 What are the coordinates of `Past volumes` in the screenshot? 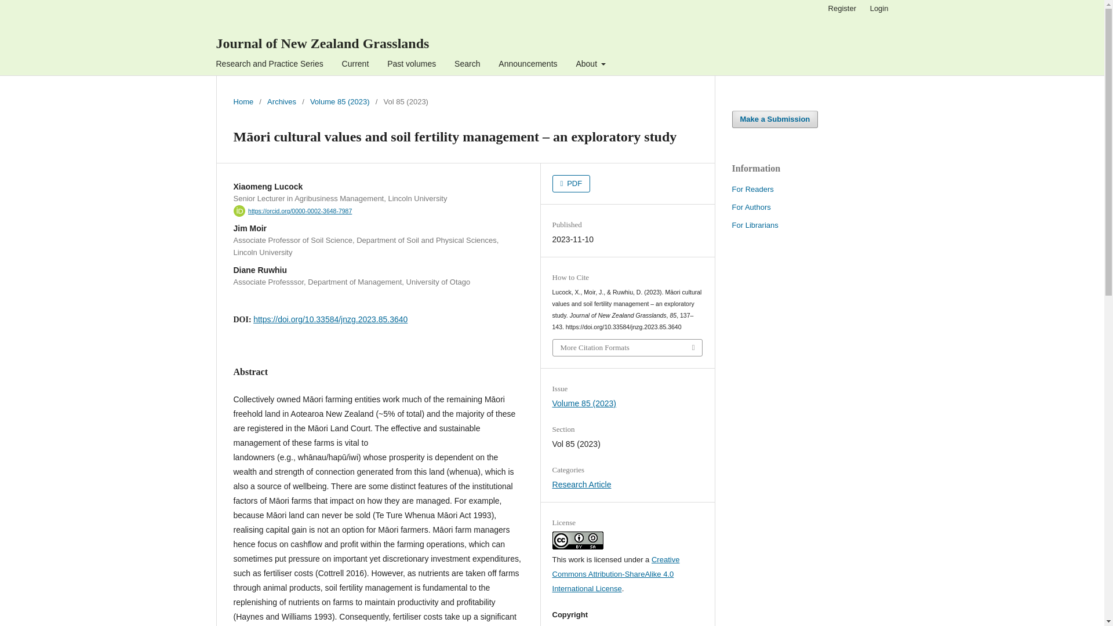 It's located at (411, 65).